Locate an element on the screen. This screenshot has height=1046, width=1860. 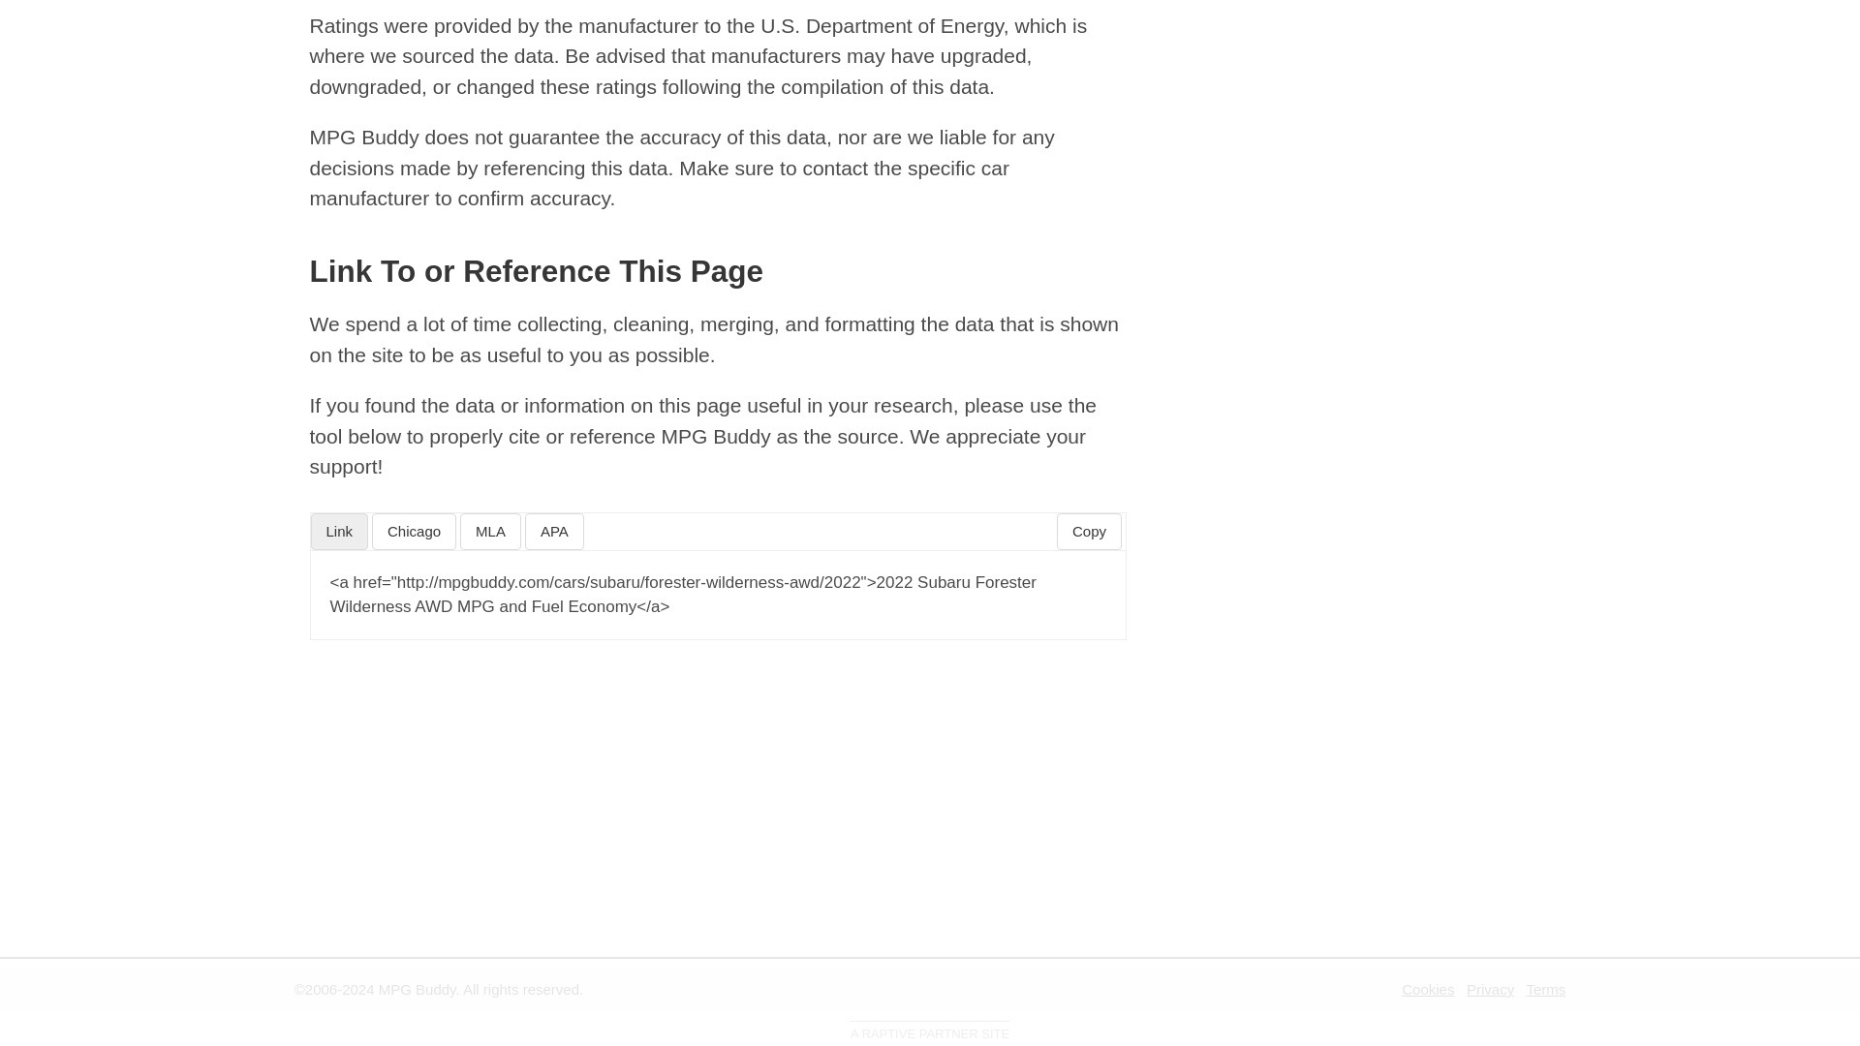
Link is located at coordinates (339, 532).